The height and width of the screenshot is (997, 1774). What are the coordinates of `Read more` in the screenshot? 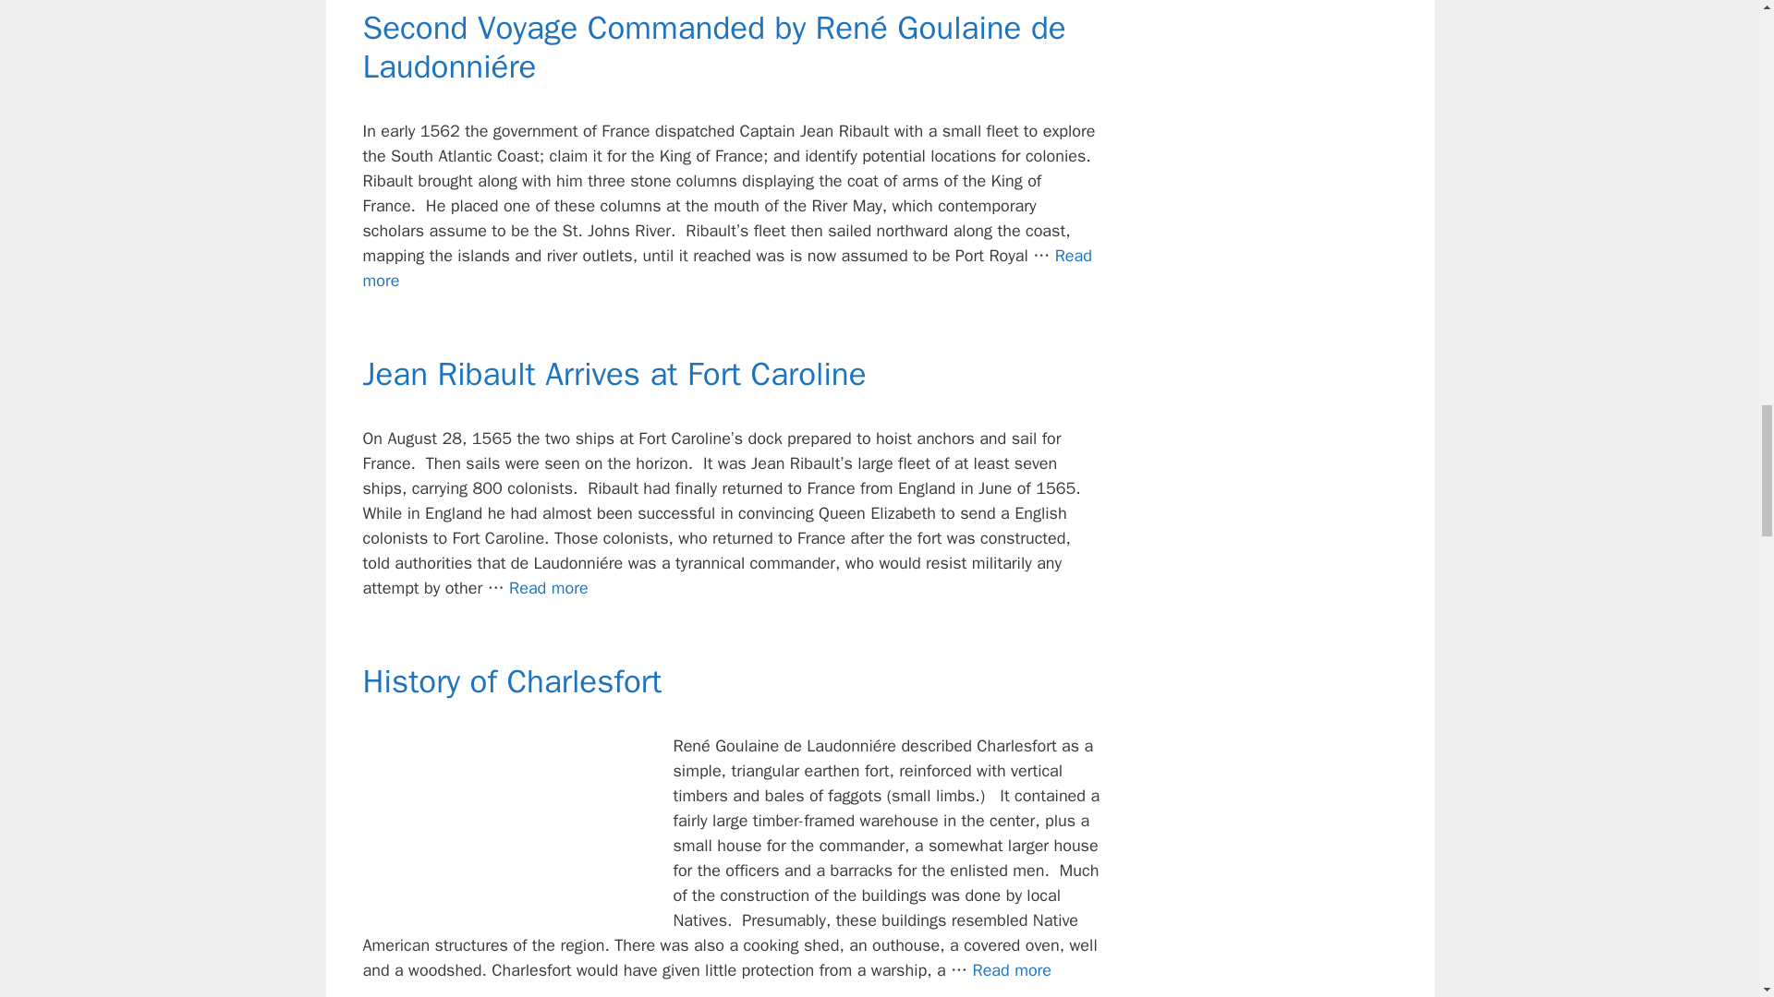 It's located at (1012, 969).